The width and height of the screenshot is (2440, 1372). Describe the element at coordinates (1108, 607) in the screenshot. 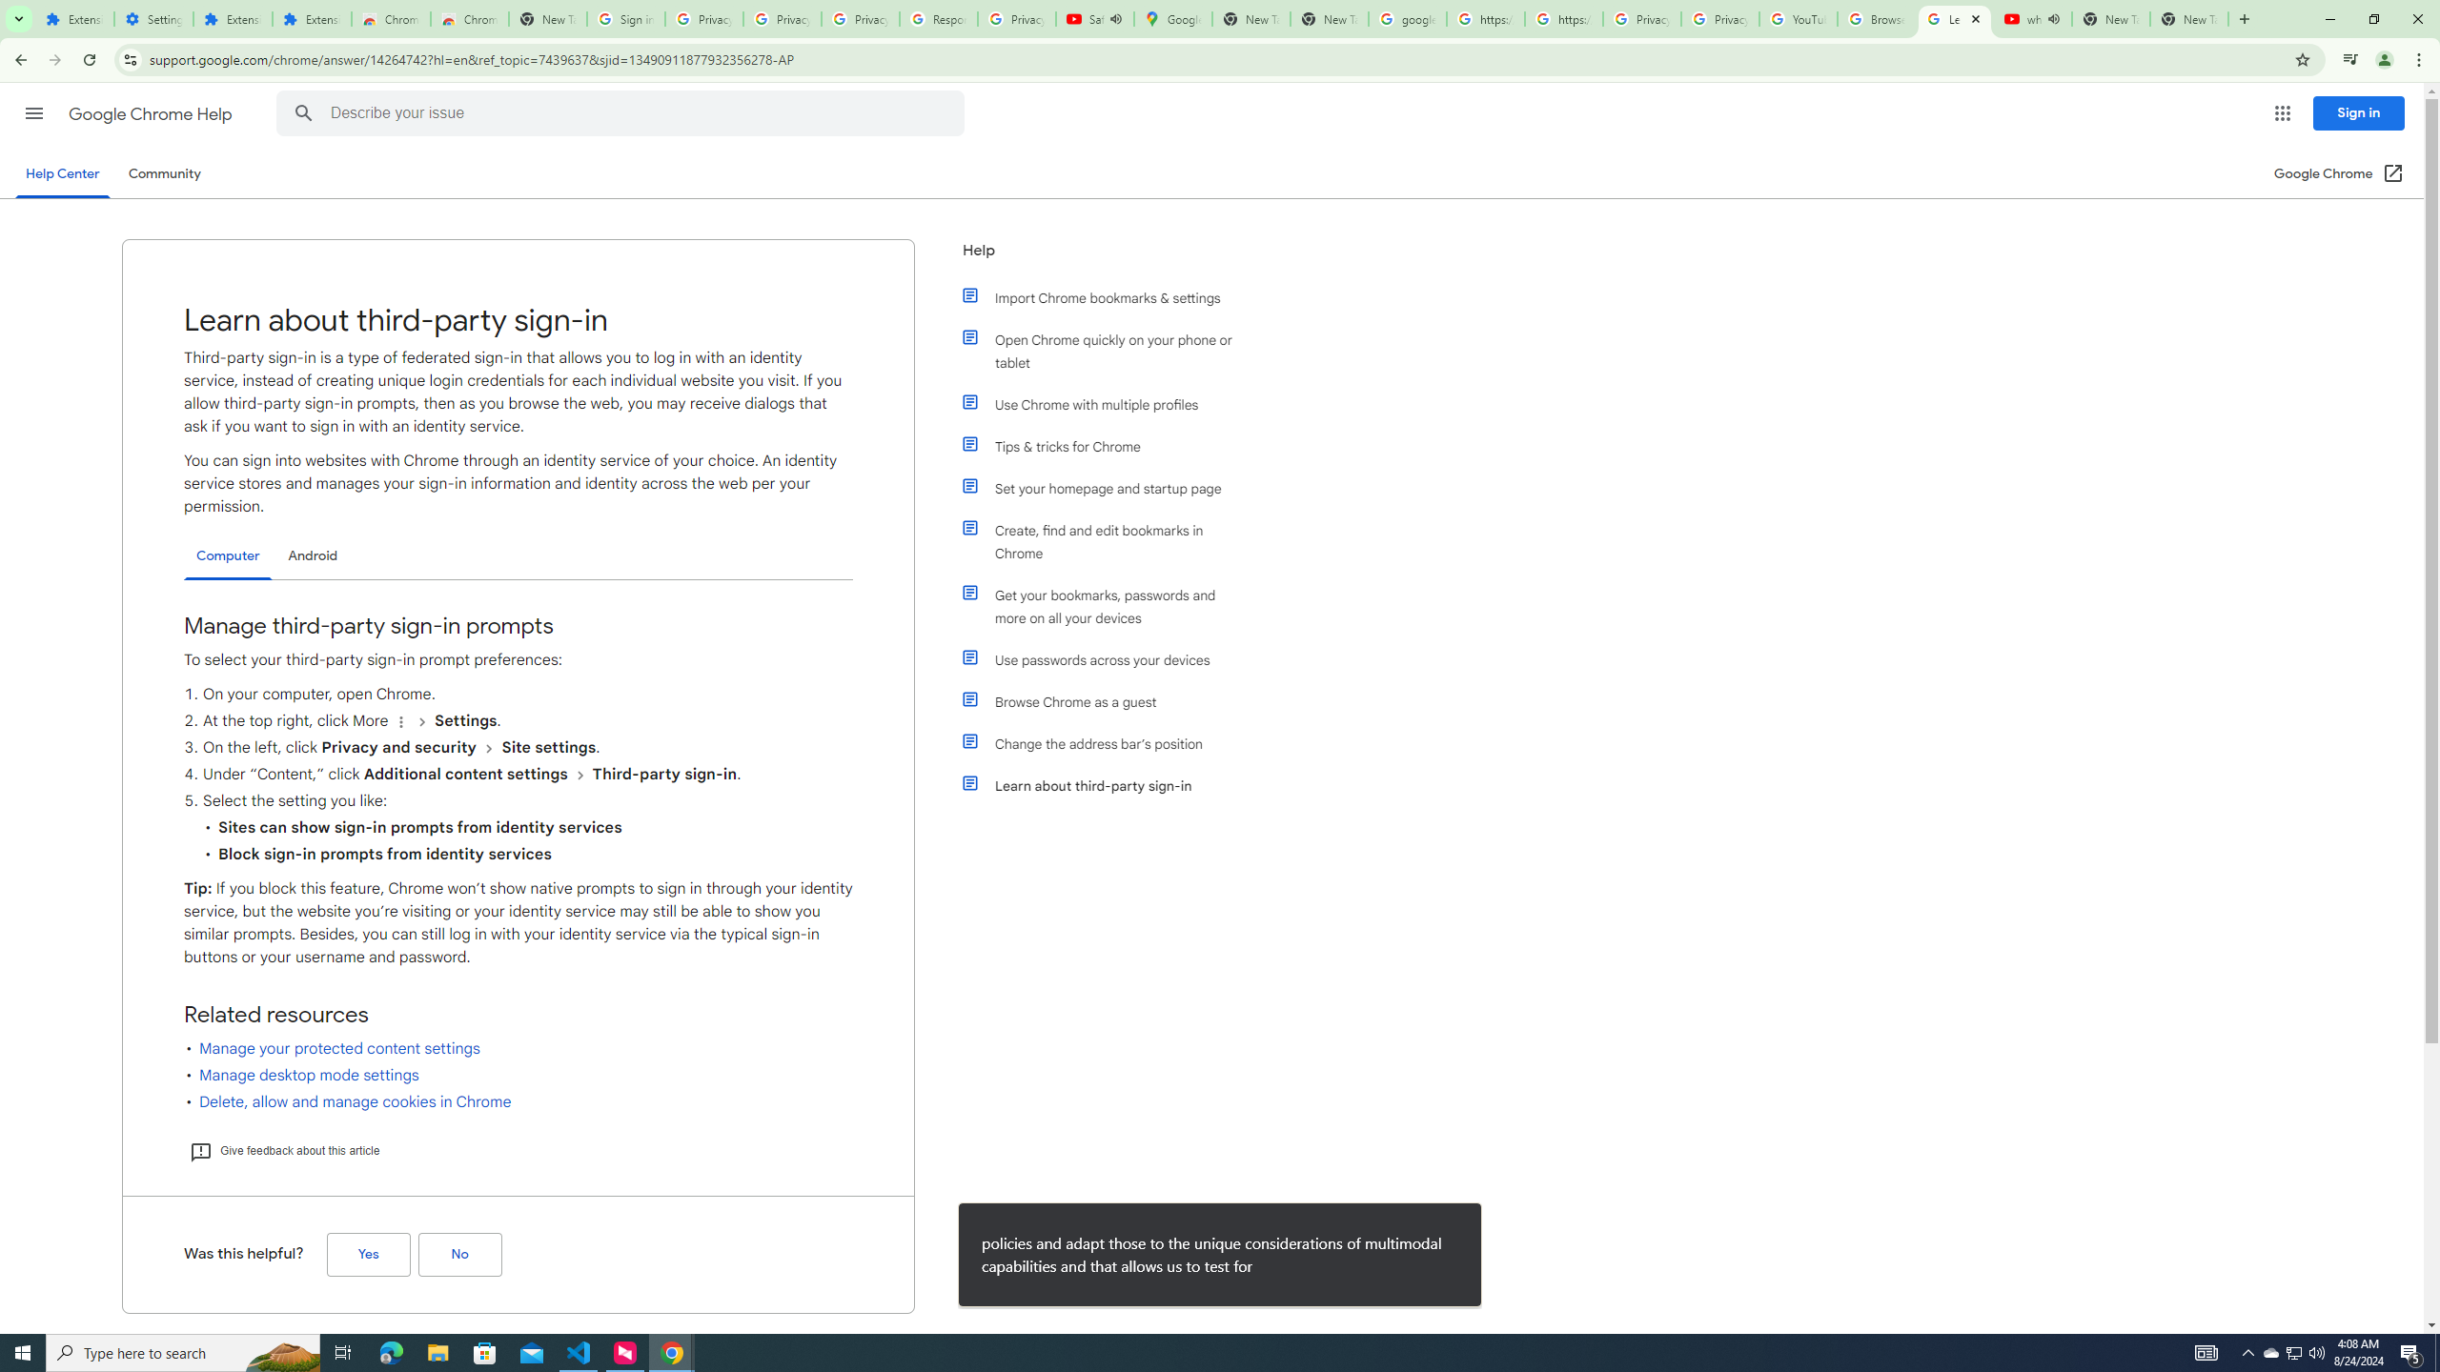

I see `Get your bookmarks, passwords and more on all your devices` at that location.